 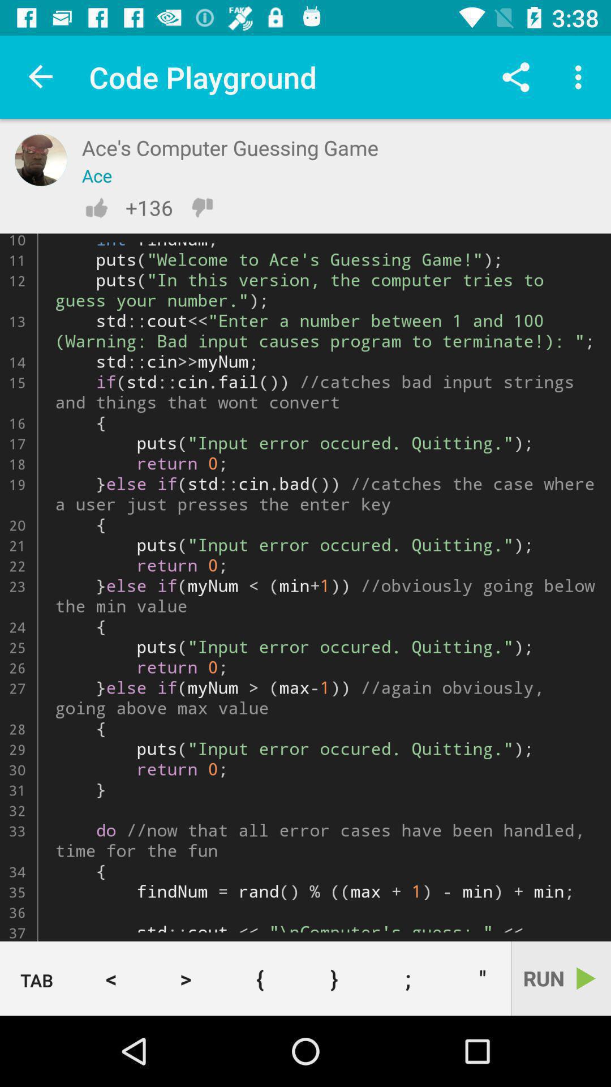 What do you see at coordinates (41, 160) in the screenshot?
I see `profile pic` at bounding box center [41, 160].